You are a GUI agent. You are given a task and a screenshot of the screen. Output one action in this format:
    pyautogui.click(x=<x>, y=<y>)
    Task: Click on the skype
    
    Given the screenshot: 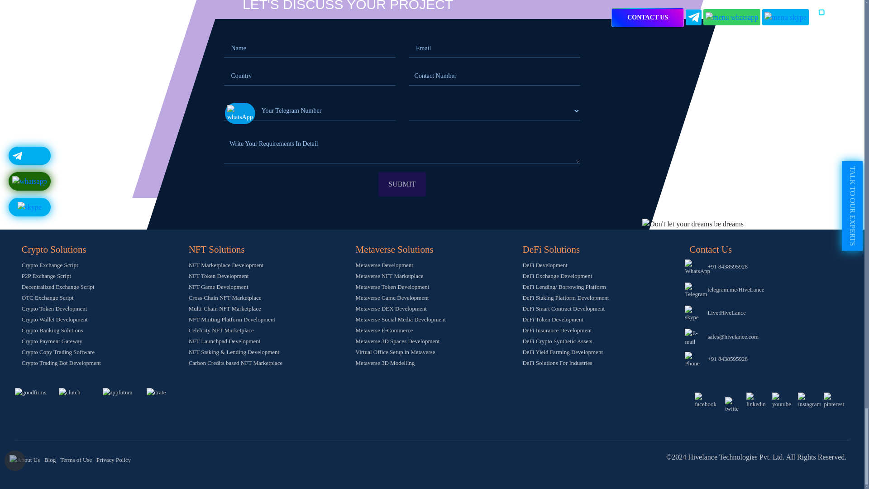 What is the action you would take?
    pyautogui.click(x=694, y=313)
    